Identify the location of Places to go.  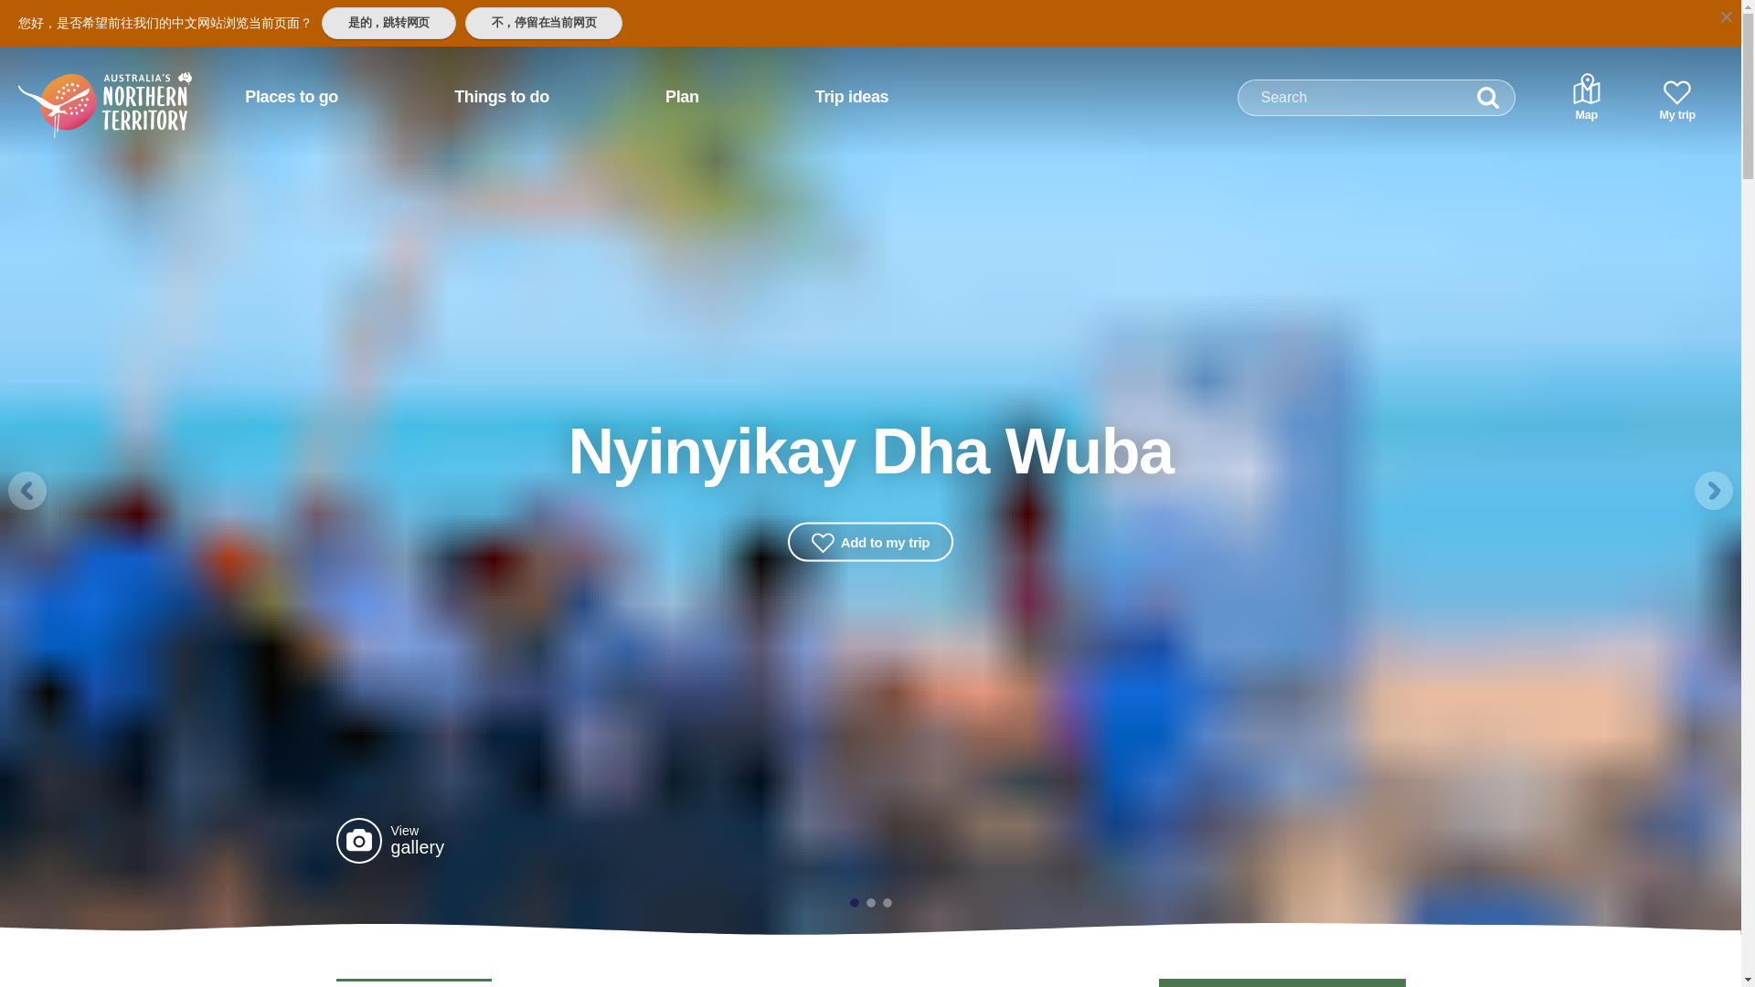
(291, 97).